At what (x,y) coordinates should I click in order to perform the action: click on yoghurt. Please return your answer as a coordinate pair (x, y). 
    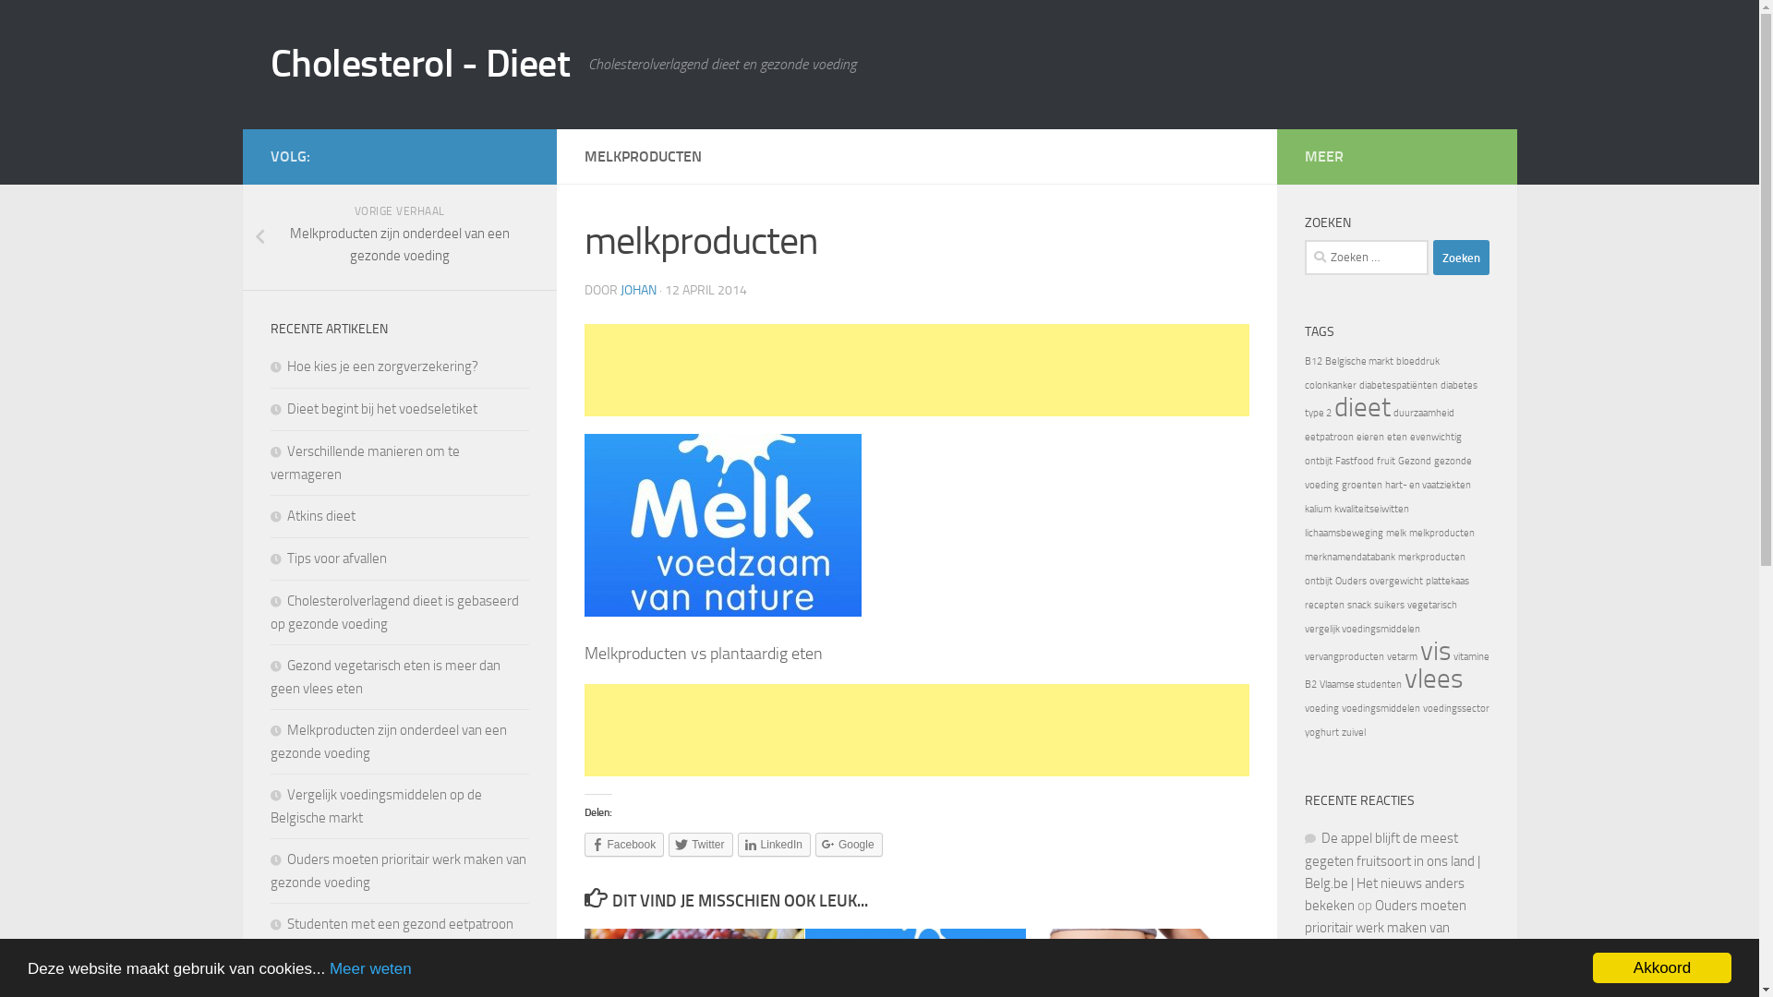
    Looking at the image, I should click on (1321, 733).